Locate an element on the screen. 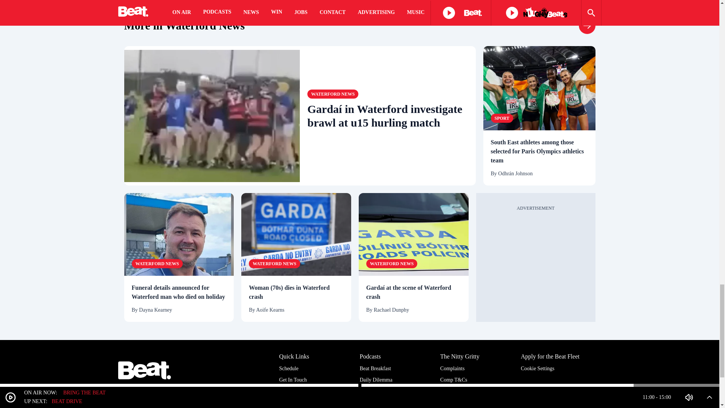 This screenshot has height=408, width=725. Waterford News is located at coordinates (333, 94).